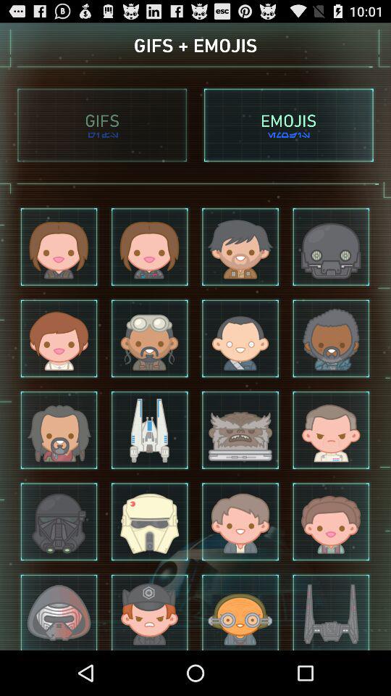 This screenshot has width=391, height=696. I want to click on click on the second image in the fifth row, so click(149, 611).